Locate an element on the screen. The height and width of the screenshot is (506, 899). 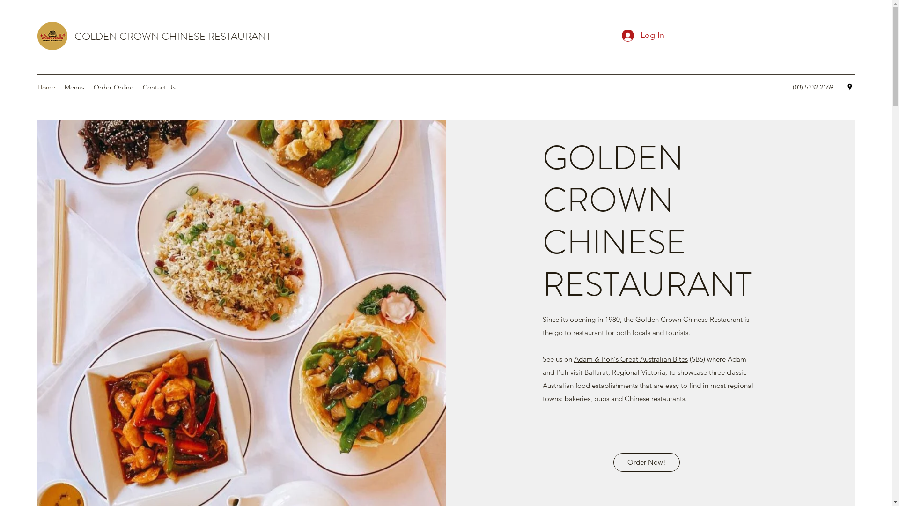
GOLDEN CROWN CHINESE RESTAURANT is located at coordinates (172, 37).